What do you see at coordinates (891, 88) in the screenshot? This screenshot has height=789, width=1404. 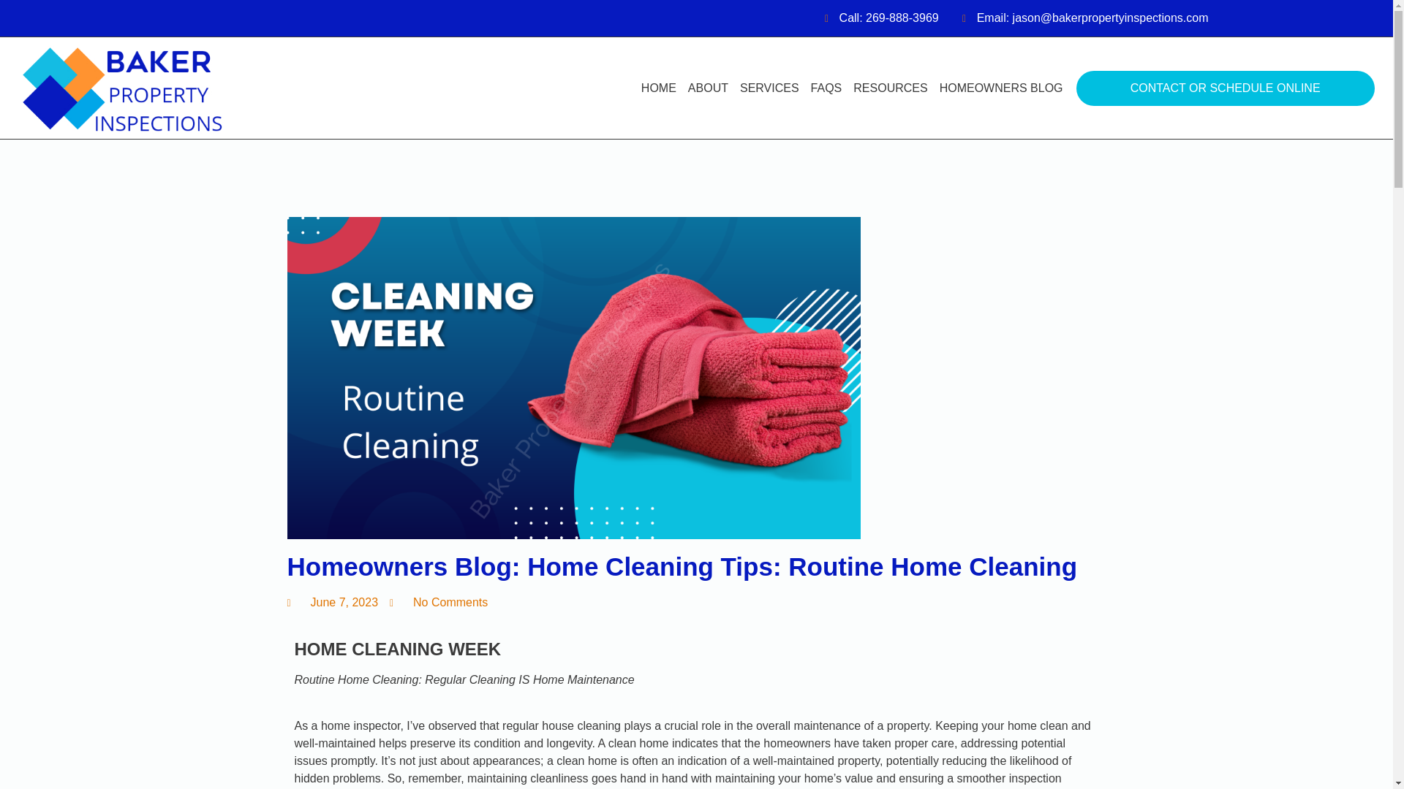 I see `RESOURCES` at bounding box center [891, 88].